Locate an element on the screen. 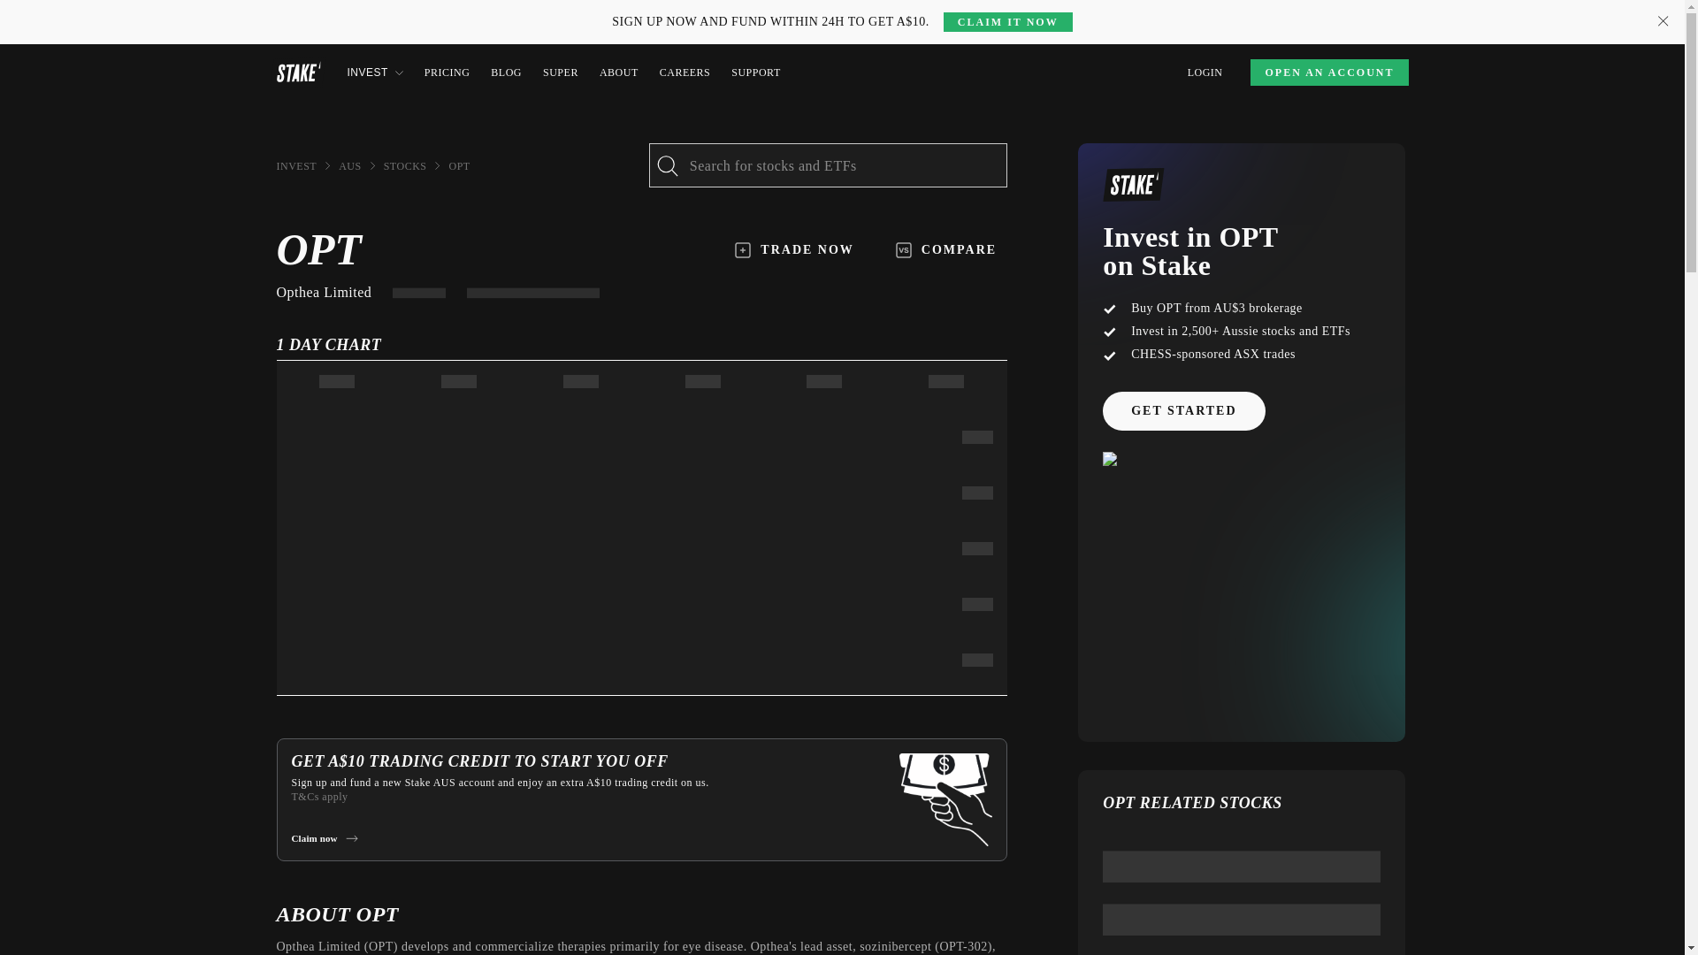 The height and width of the screenshot is (955, 1698). SUPER is located at coordinates (561, 73).